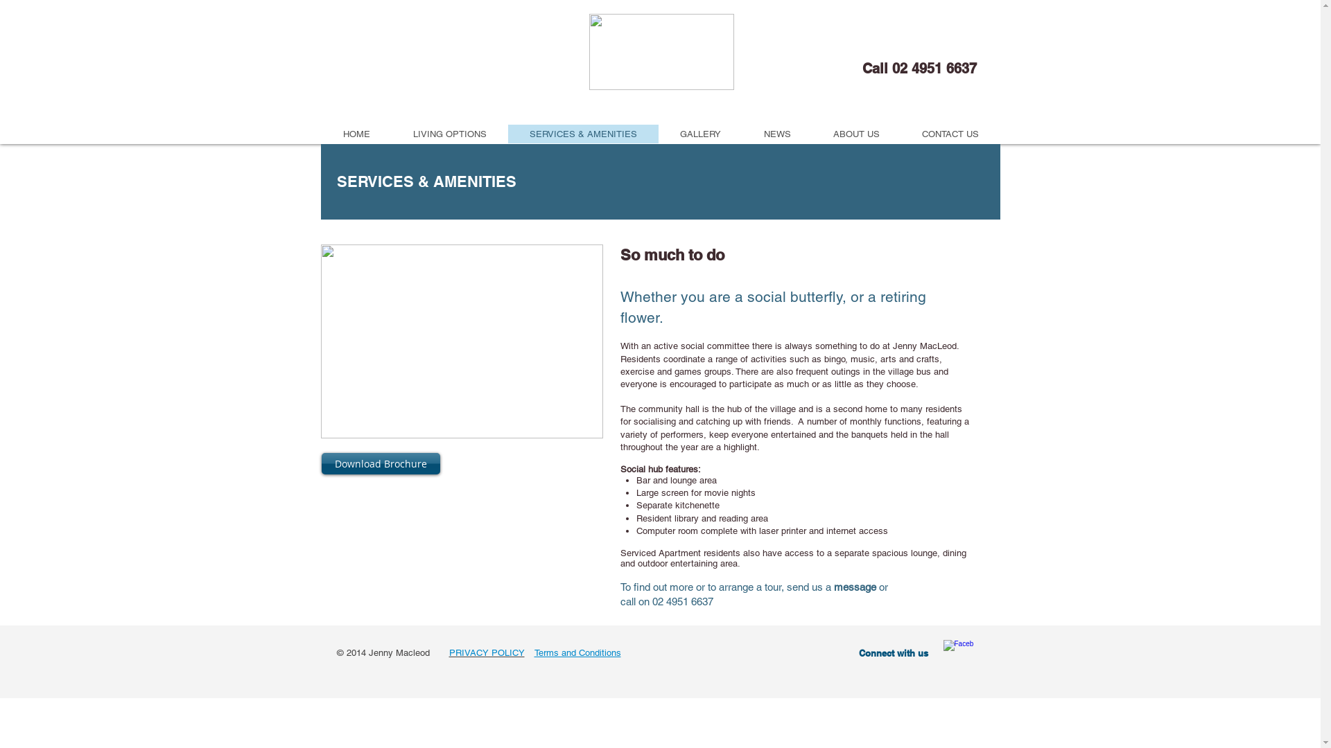  What do you see at coordinates (449, 134) in the screenshot?
I see `LIVING OPTIONS` at bounding box center [449, 134].